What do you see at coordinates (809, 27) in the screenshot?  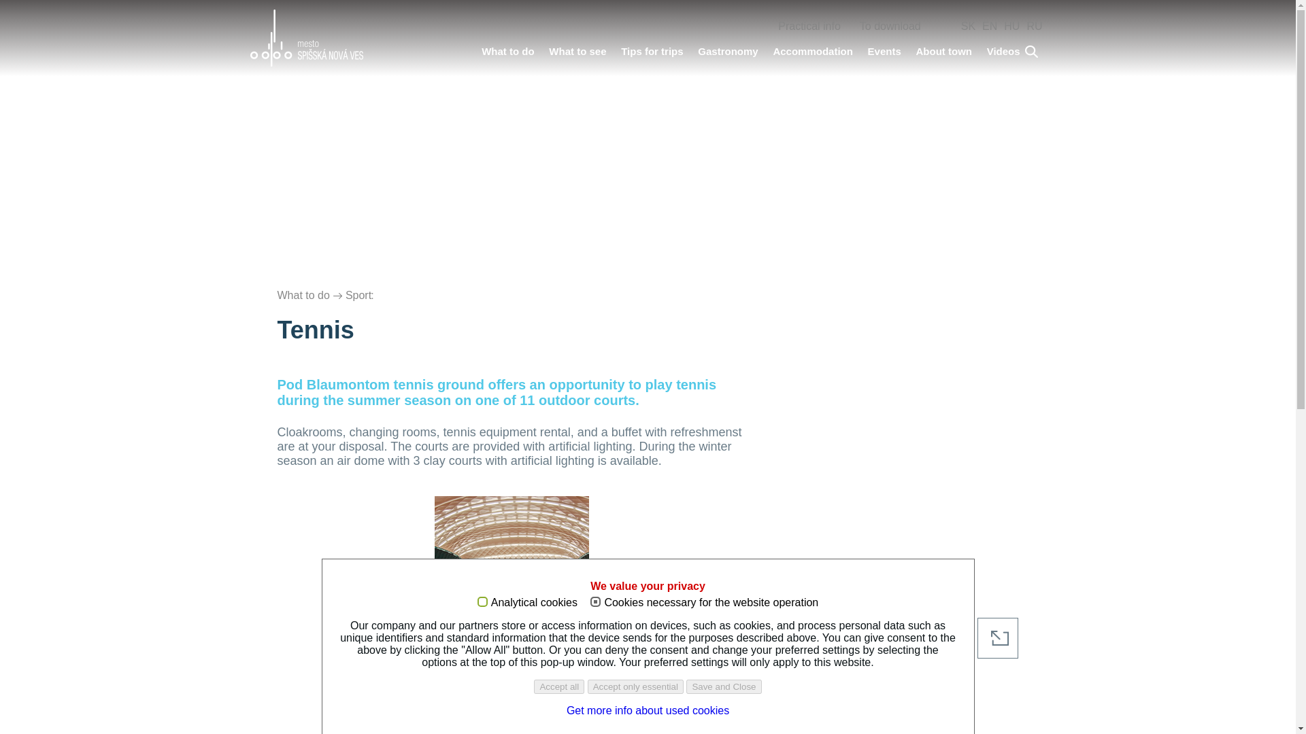 I see `Practical info` at bounding box center [809, 27].